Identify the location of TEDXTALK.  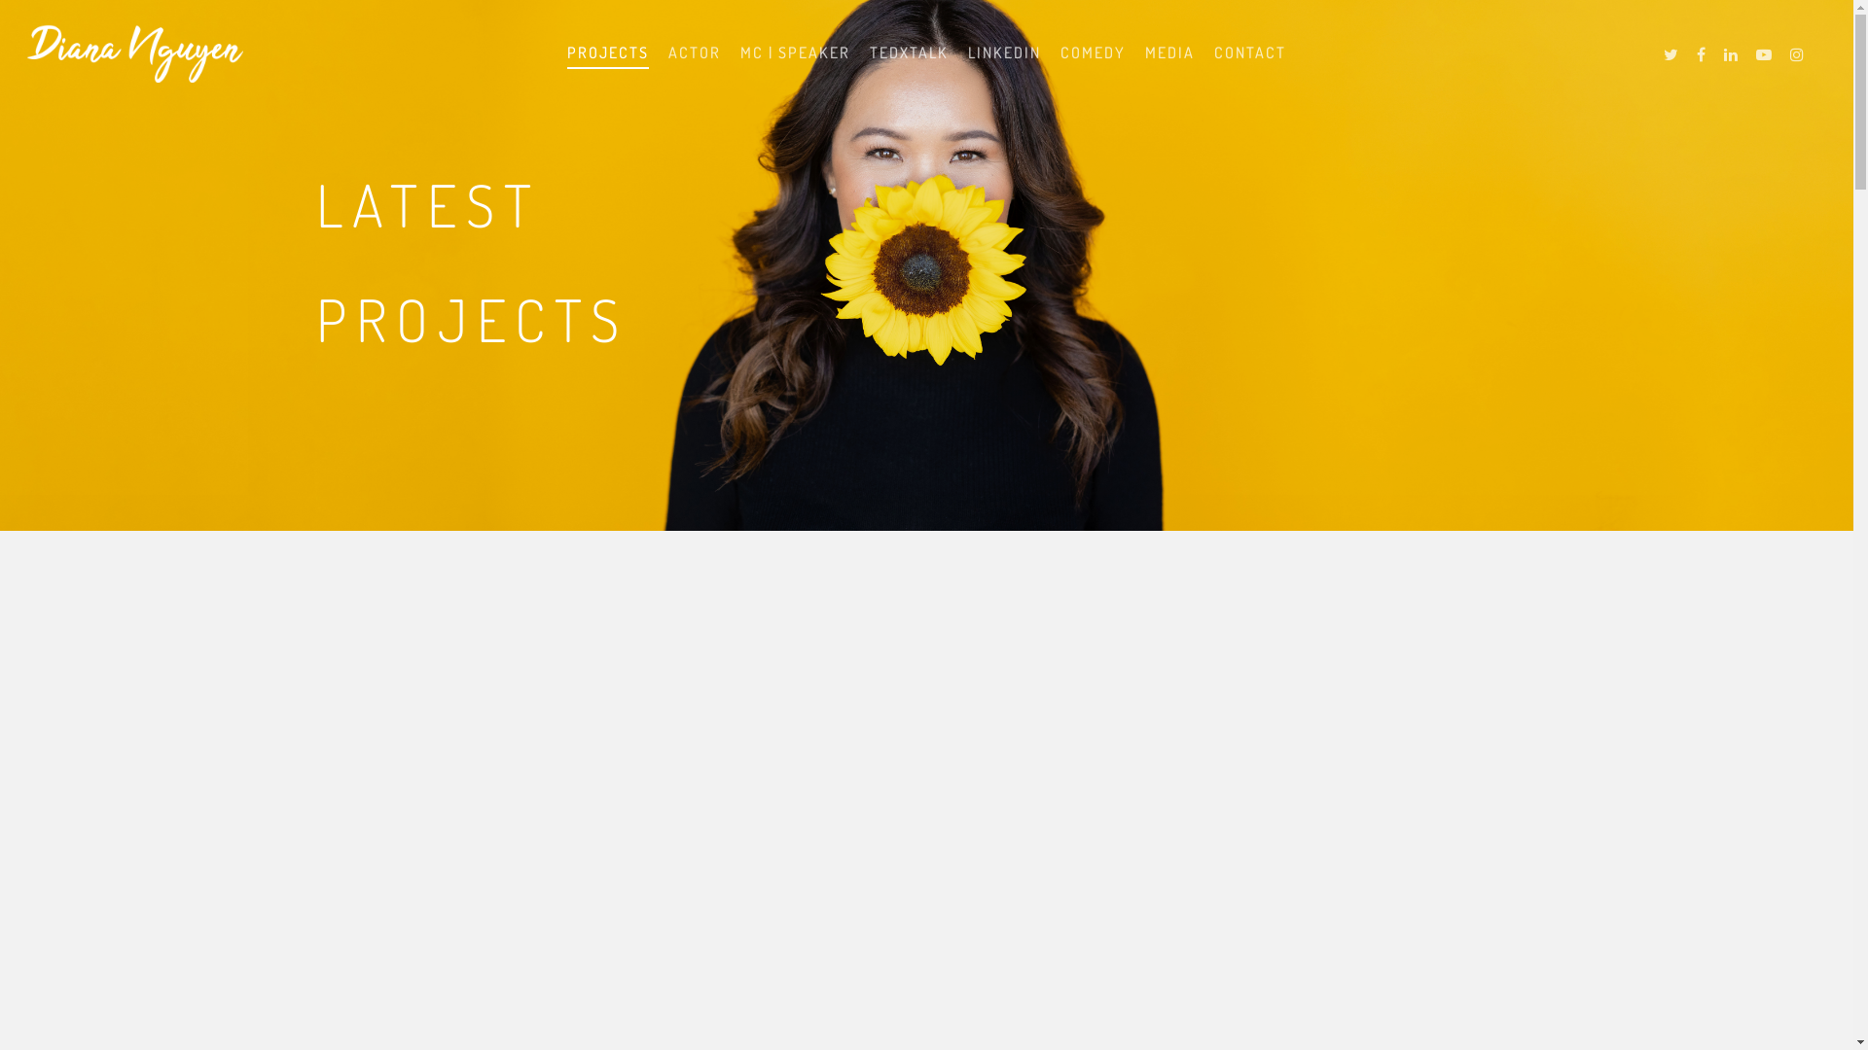
(909, 64).